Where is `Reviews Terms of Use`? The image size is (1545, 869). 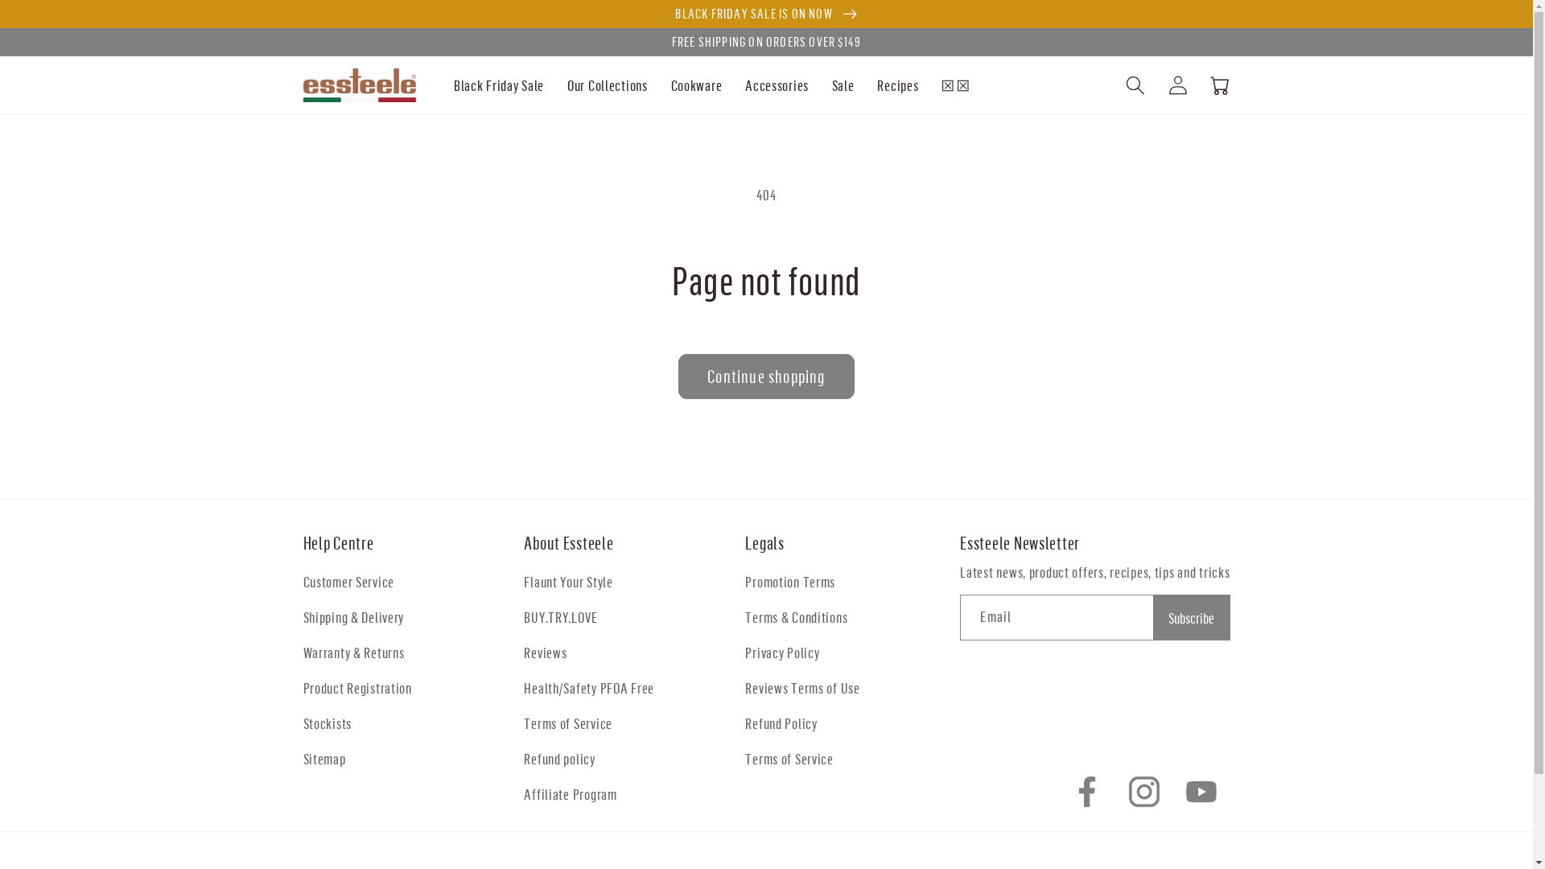
Reviews Terms of Use is located at coordinates (802, 688).